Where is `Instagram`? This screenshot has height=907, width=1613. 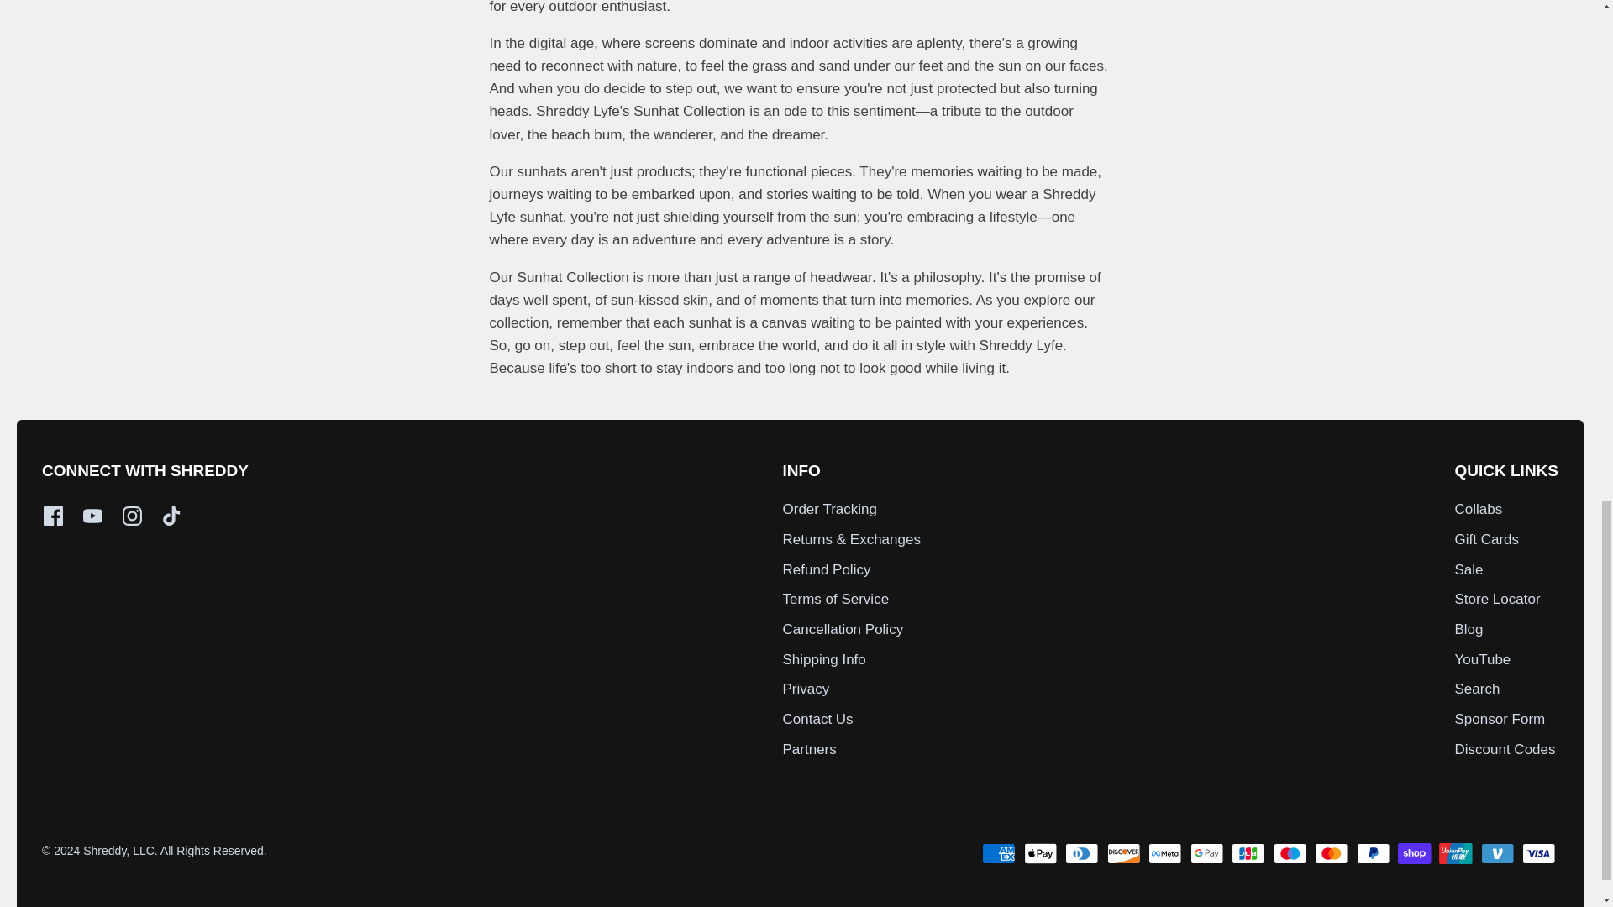
Instagram is located at coordinates (131, 516).